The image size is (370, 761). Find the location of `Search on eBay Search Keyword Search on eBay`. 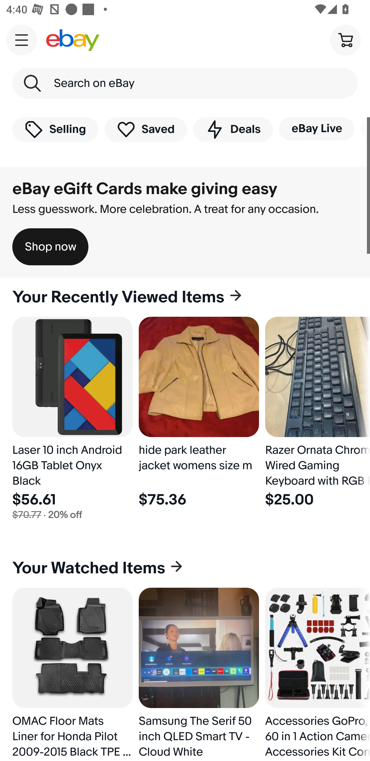

Search on eBay Search Keyword Search on eBay is located at coordinates (185, 83).